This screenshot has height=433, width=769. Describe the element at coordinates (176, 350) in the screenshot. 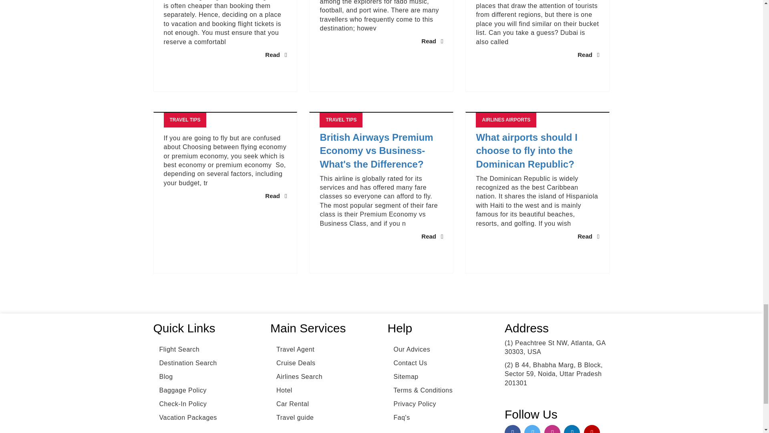

I see `Flight Search` at that location.